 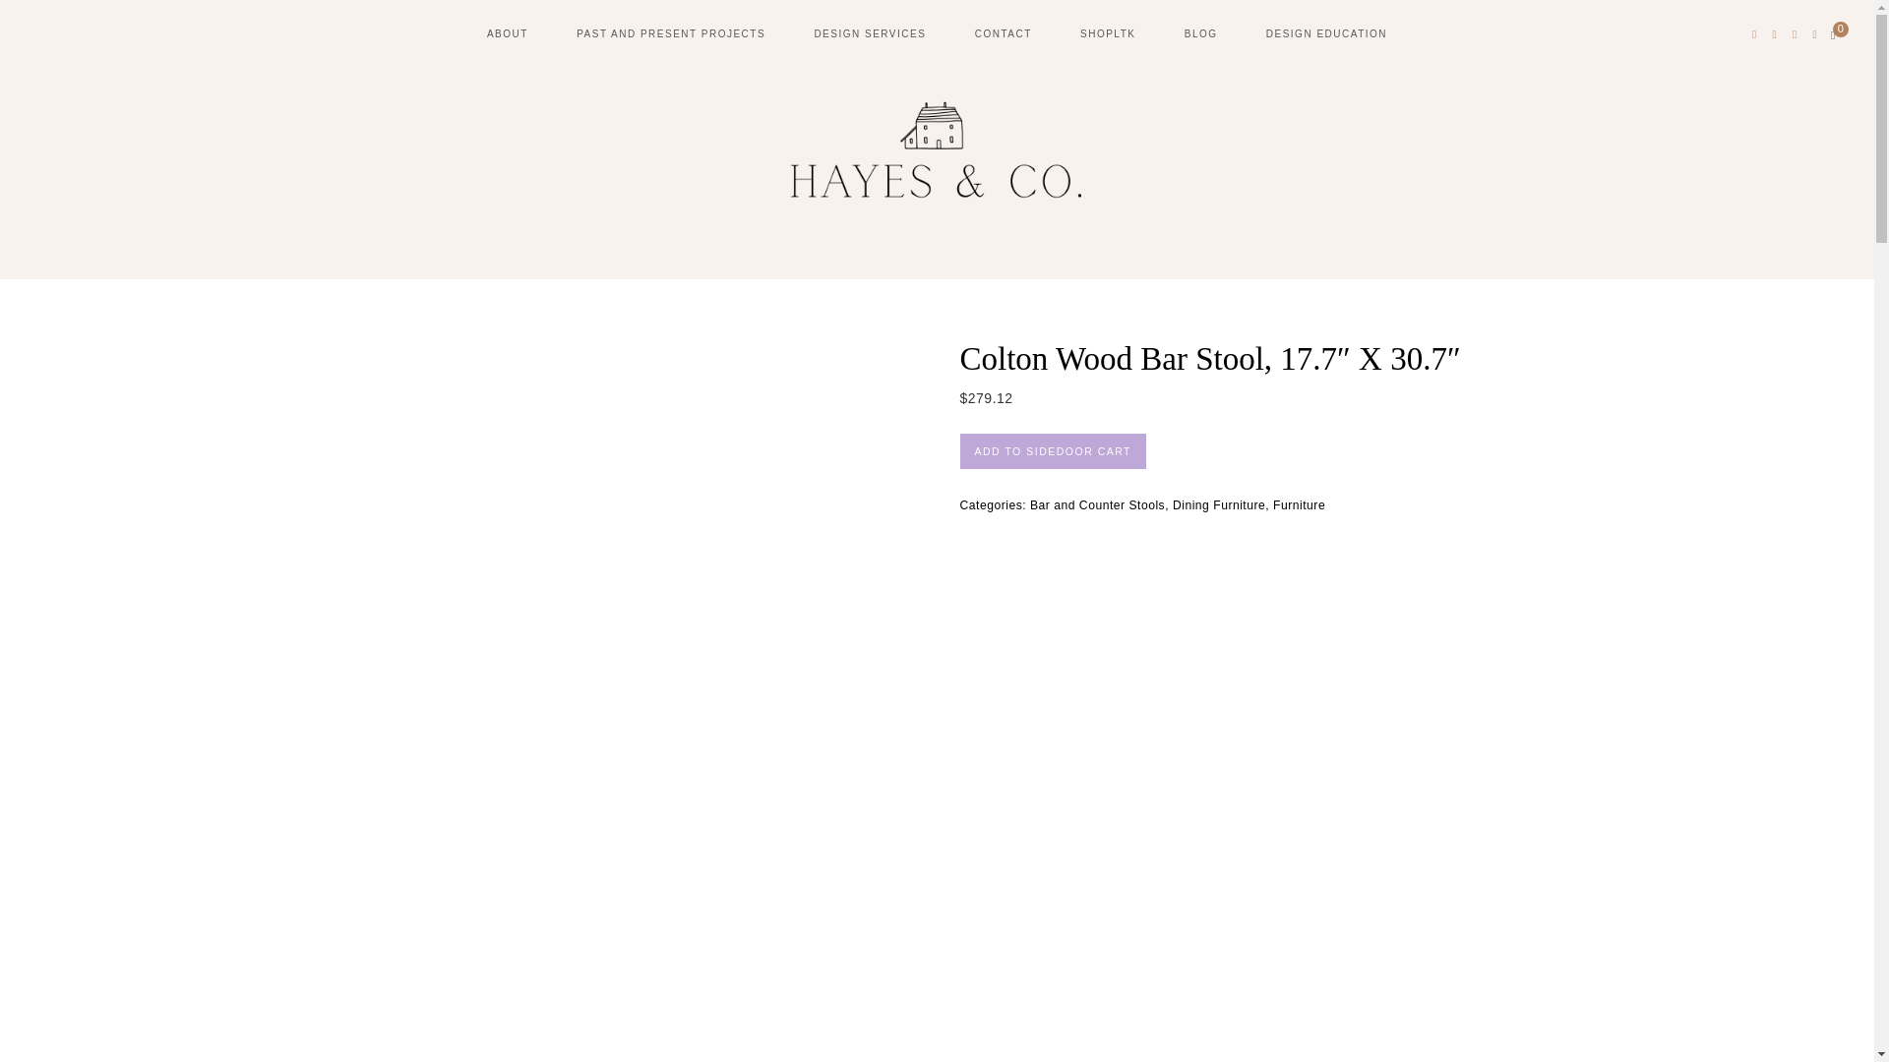 I want to click on Dining Furniture, so click(x=1219, y=504).